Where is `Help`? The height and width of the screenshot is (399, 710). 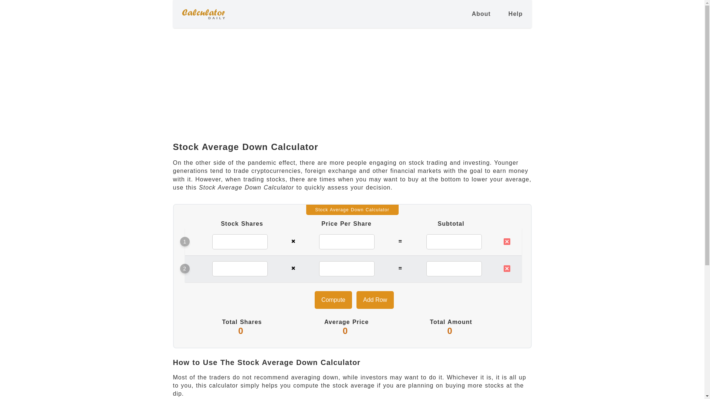
Help is located at coordinates (515, 14).